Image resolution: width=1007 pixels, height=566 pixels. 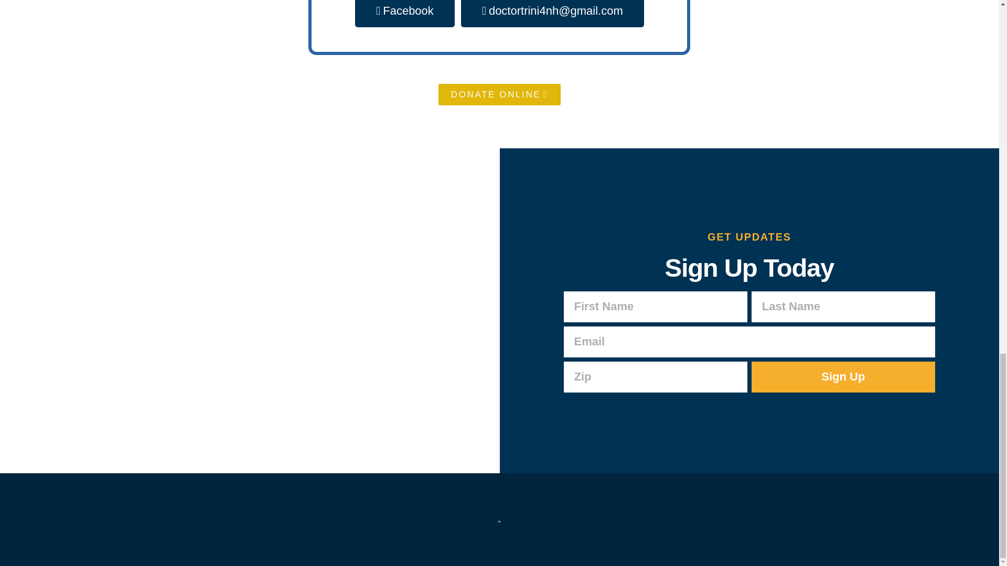 What do you see at coordinates (405, 14) in the screenshot?
I see `Facebook` at bounding box center [405, 14].